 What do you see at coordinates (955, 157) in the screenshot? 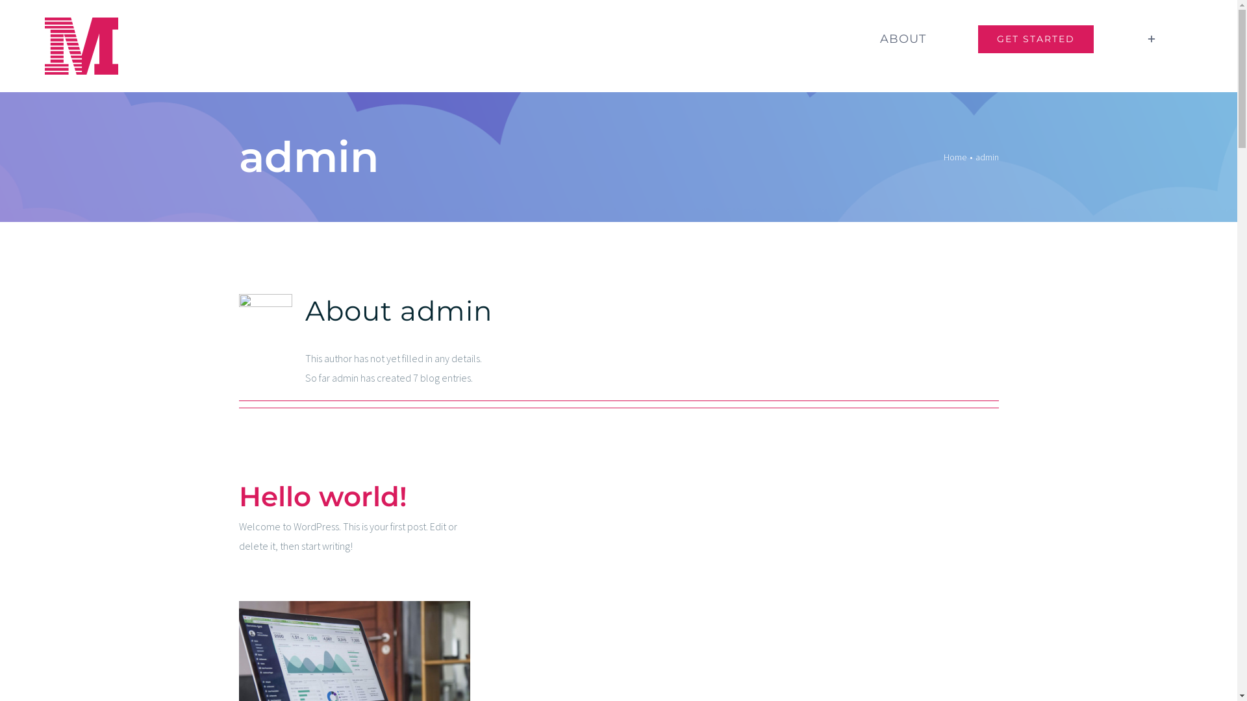
I see `Home` at bounding box center [955, 157].